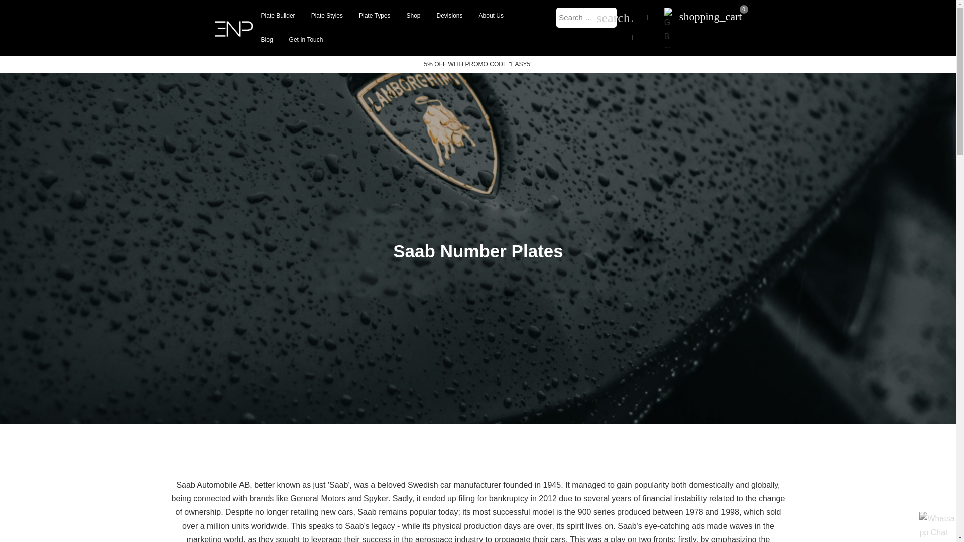  What do you see at coordinates (278, 15) in the screenshot?
I see `Plate Builder` at bounding box center [278, 15].